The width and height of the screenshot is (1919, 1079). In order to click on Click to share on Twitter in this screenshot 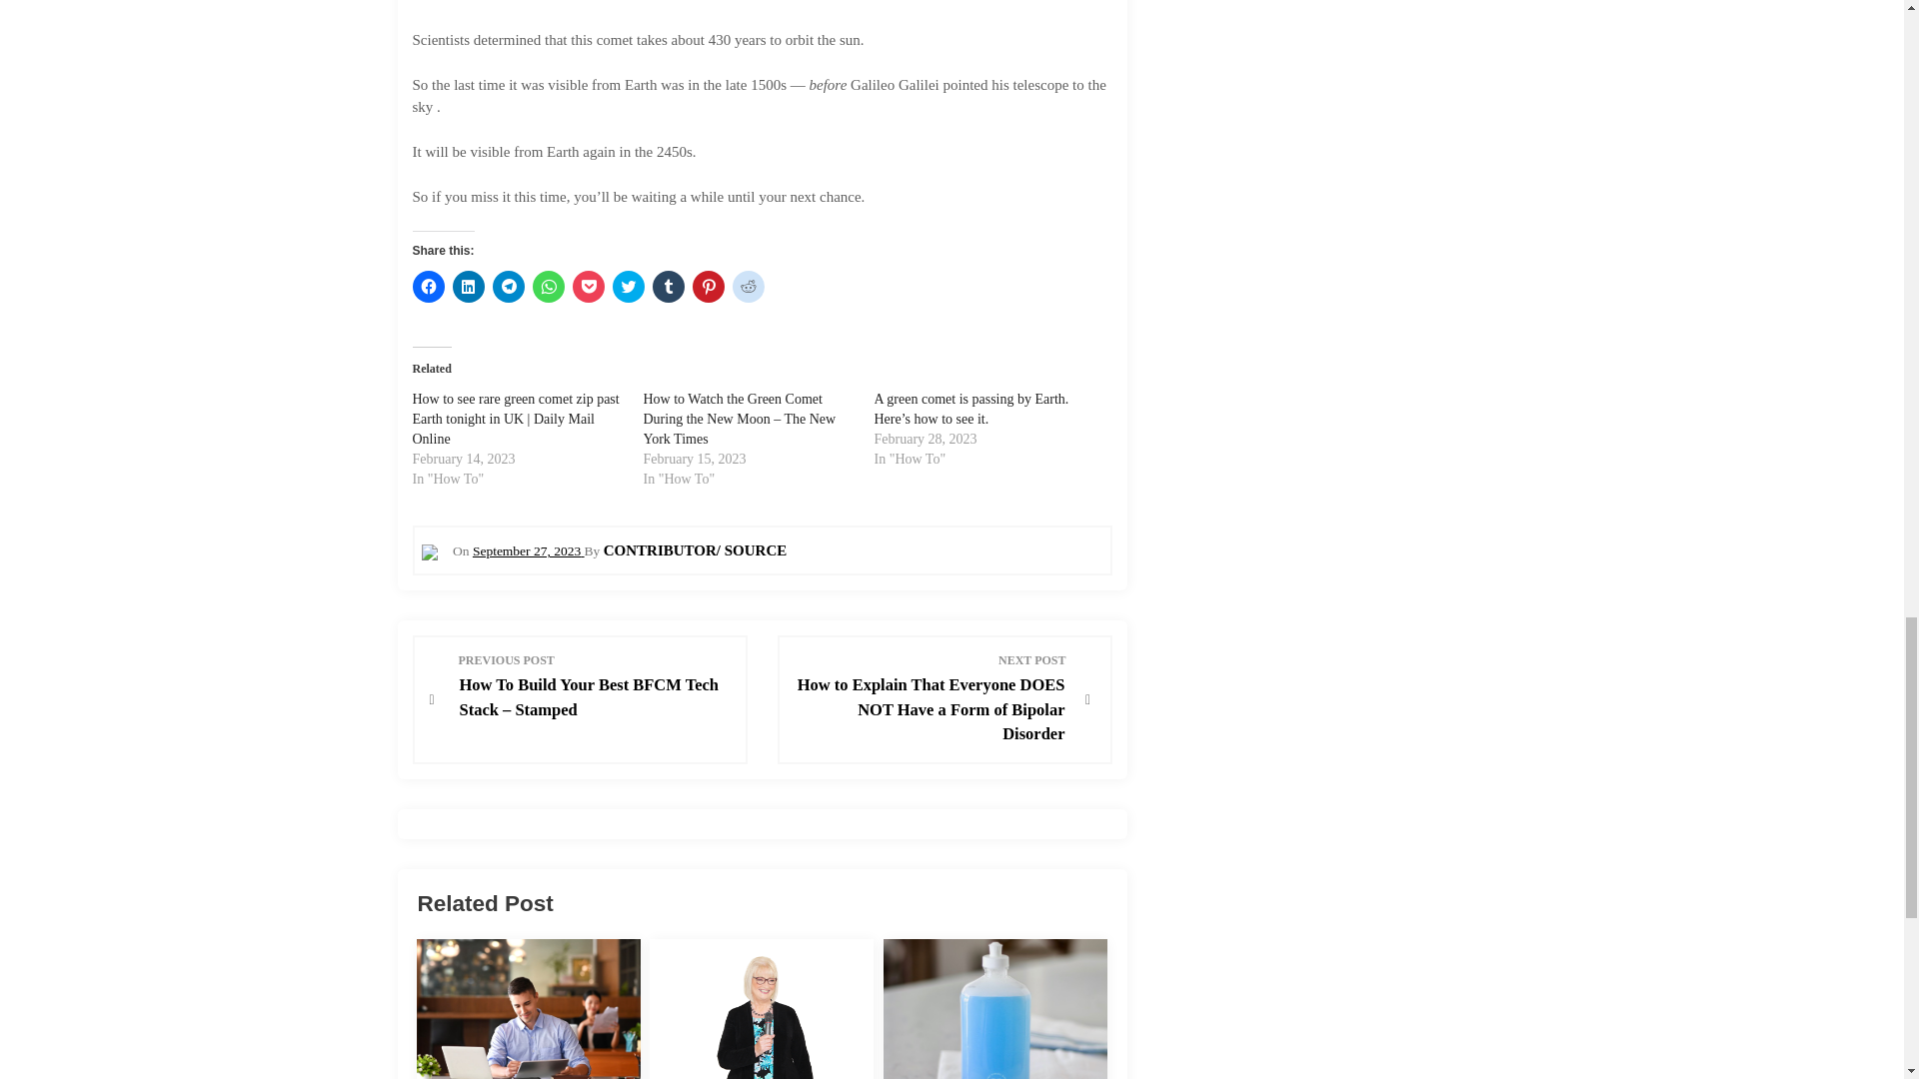, I will do `click(628, 287)`.